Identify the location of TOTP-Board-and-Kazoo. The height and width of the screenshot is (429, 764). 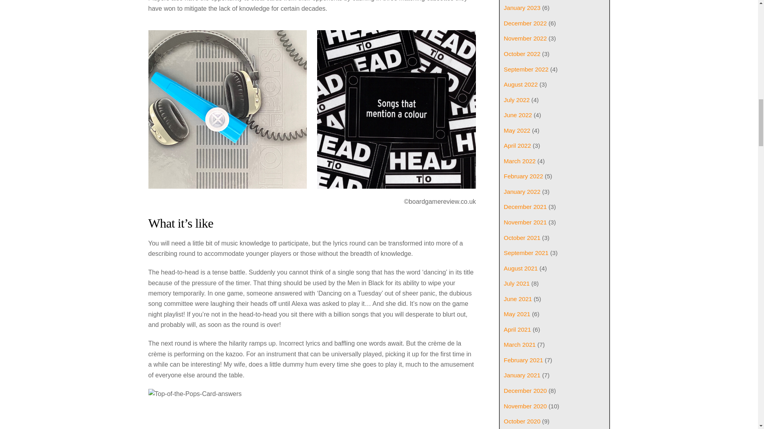
(228, 109).